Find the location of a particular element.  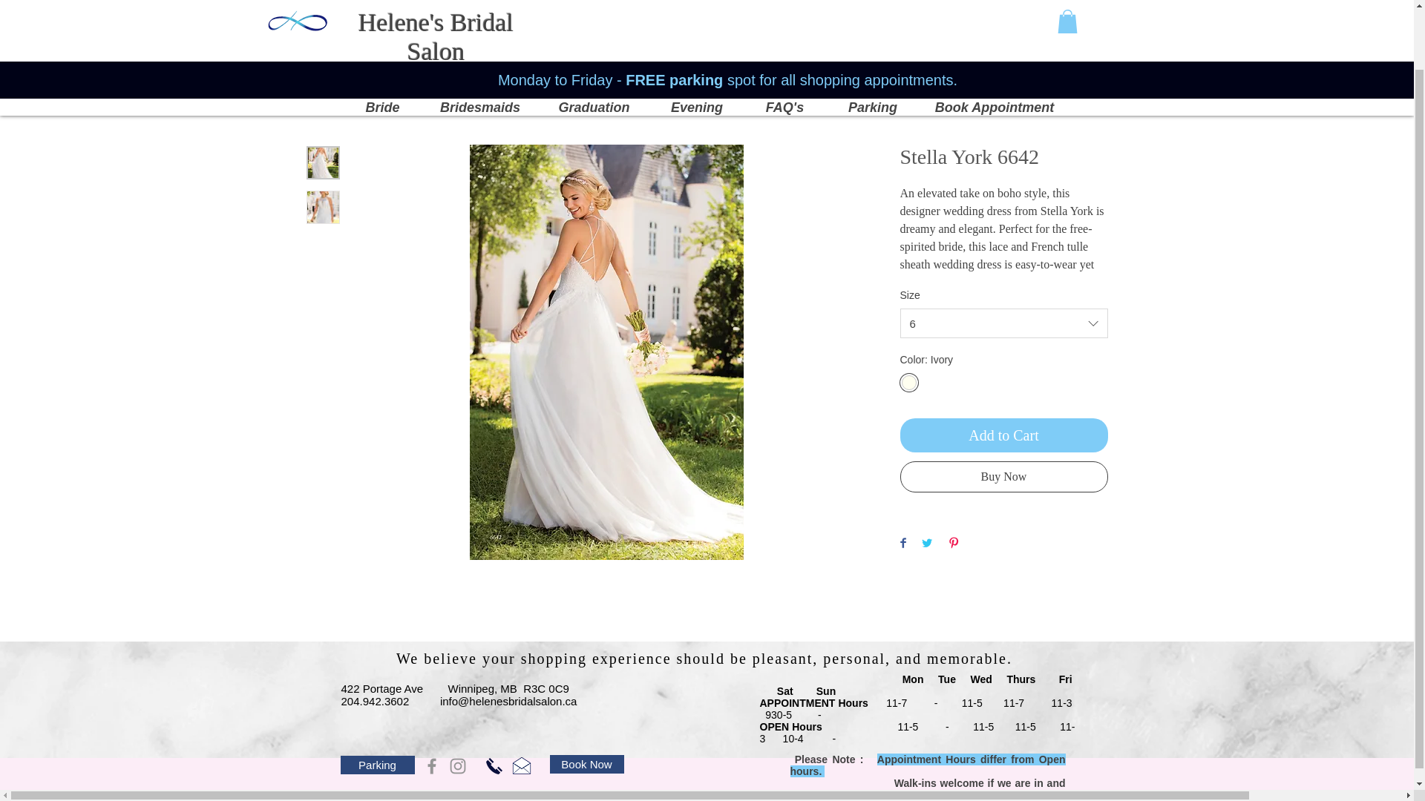

6 is located at coordinates (1003, 323).